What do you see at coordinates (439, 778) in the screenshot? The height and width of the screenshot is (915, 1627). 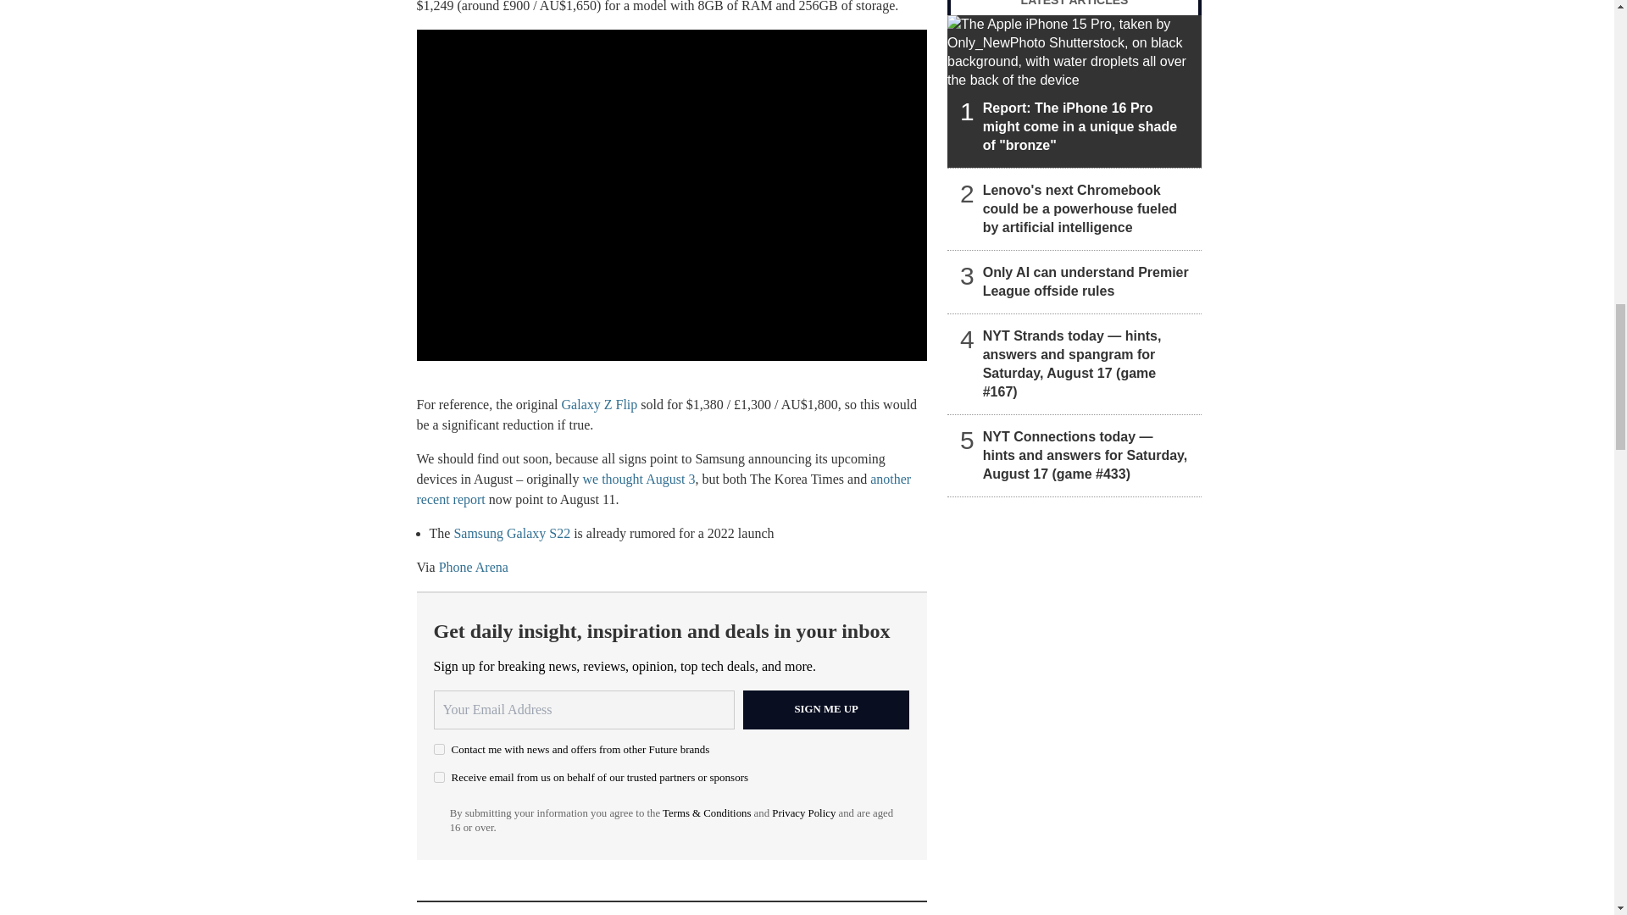 I see `on` at bounding box center [439, 778].